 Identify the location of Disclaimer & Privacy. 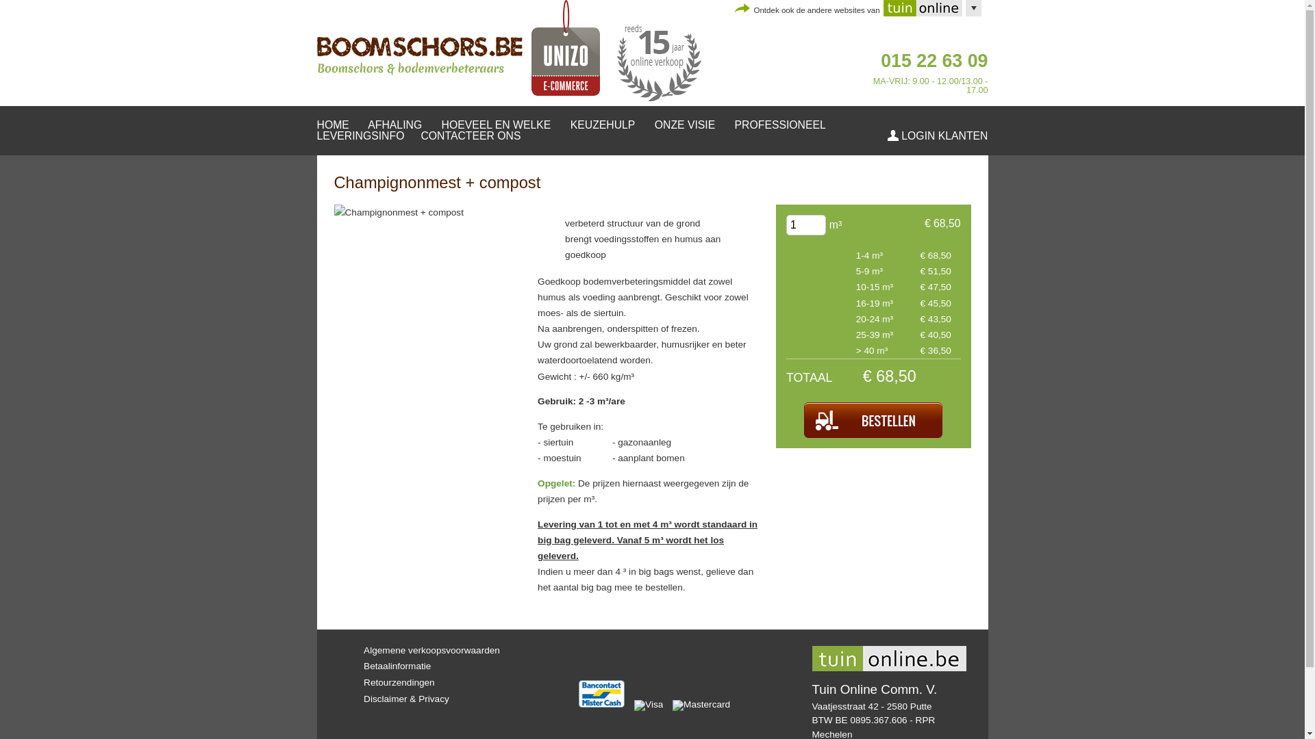
(407, 699).